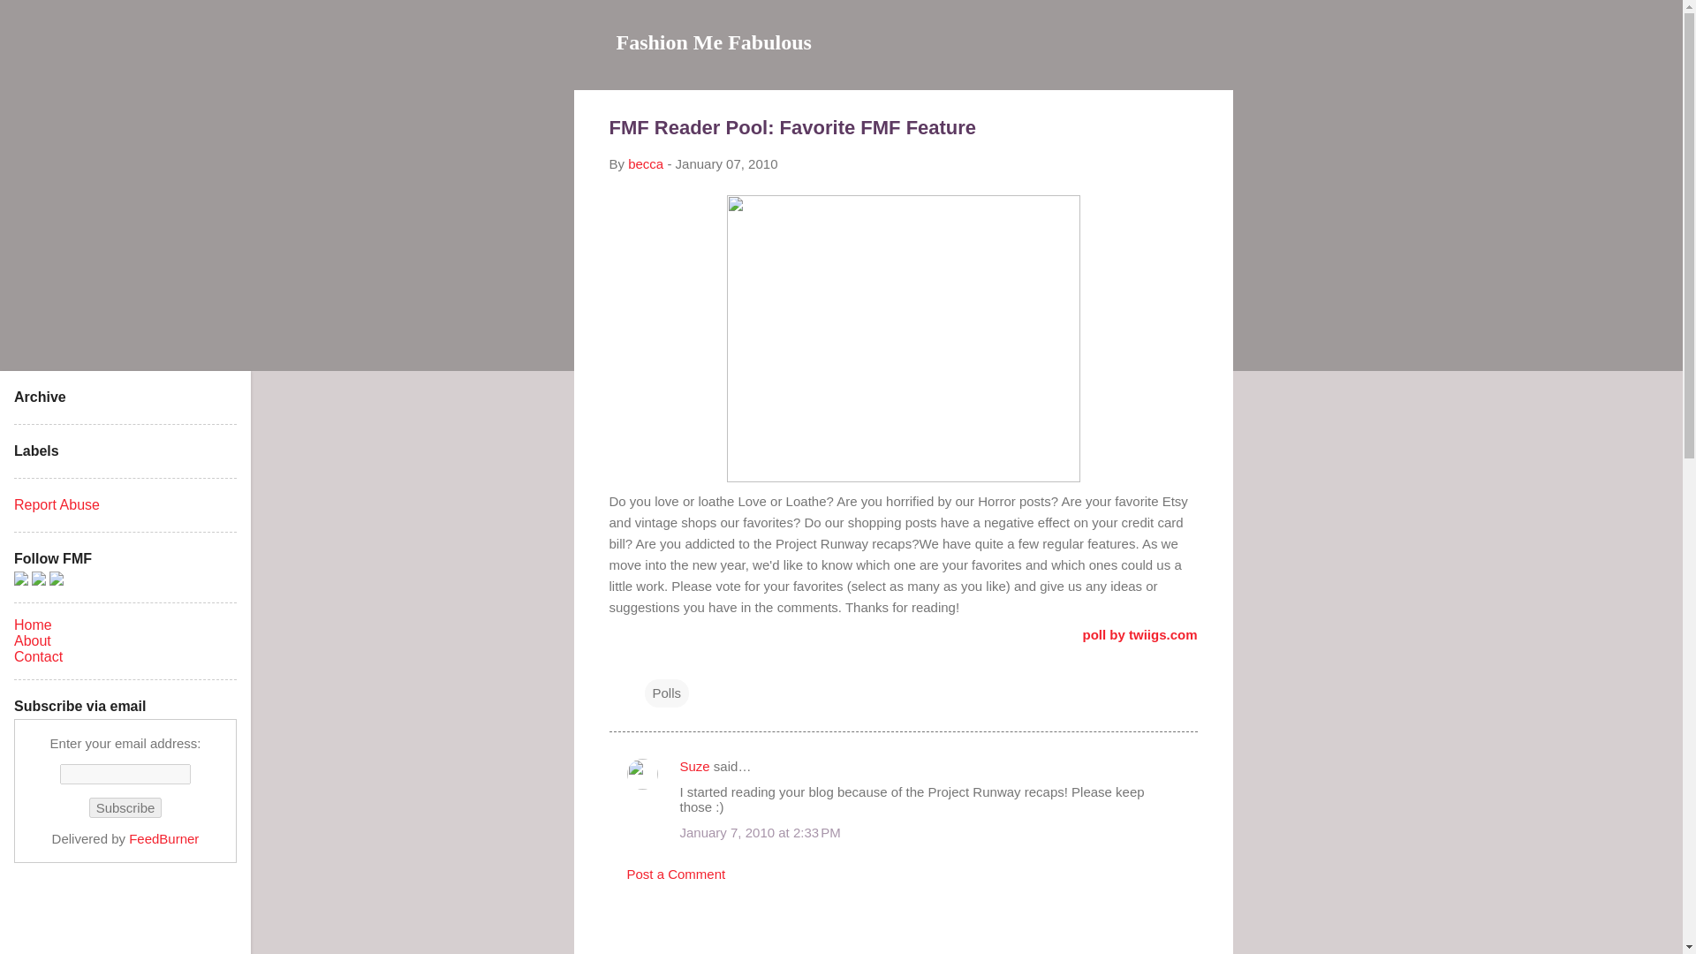  Describe the element at coordinates (694, 765) in the screenshot. I see `Suze` at that location.